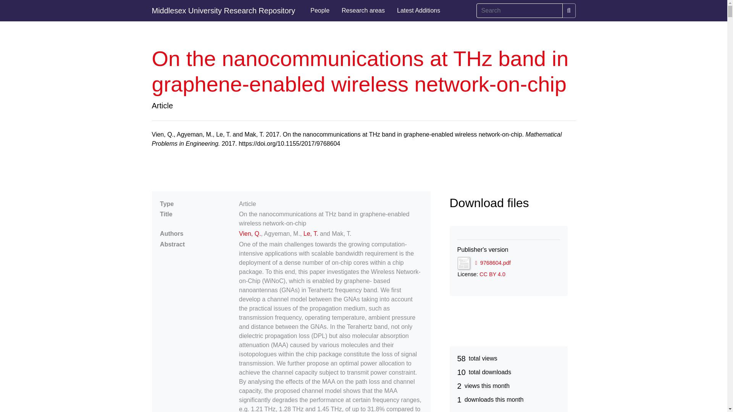  I want to click on 9768604.pdf, so click(492, 262).